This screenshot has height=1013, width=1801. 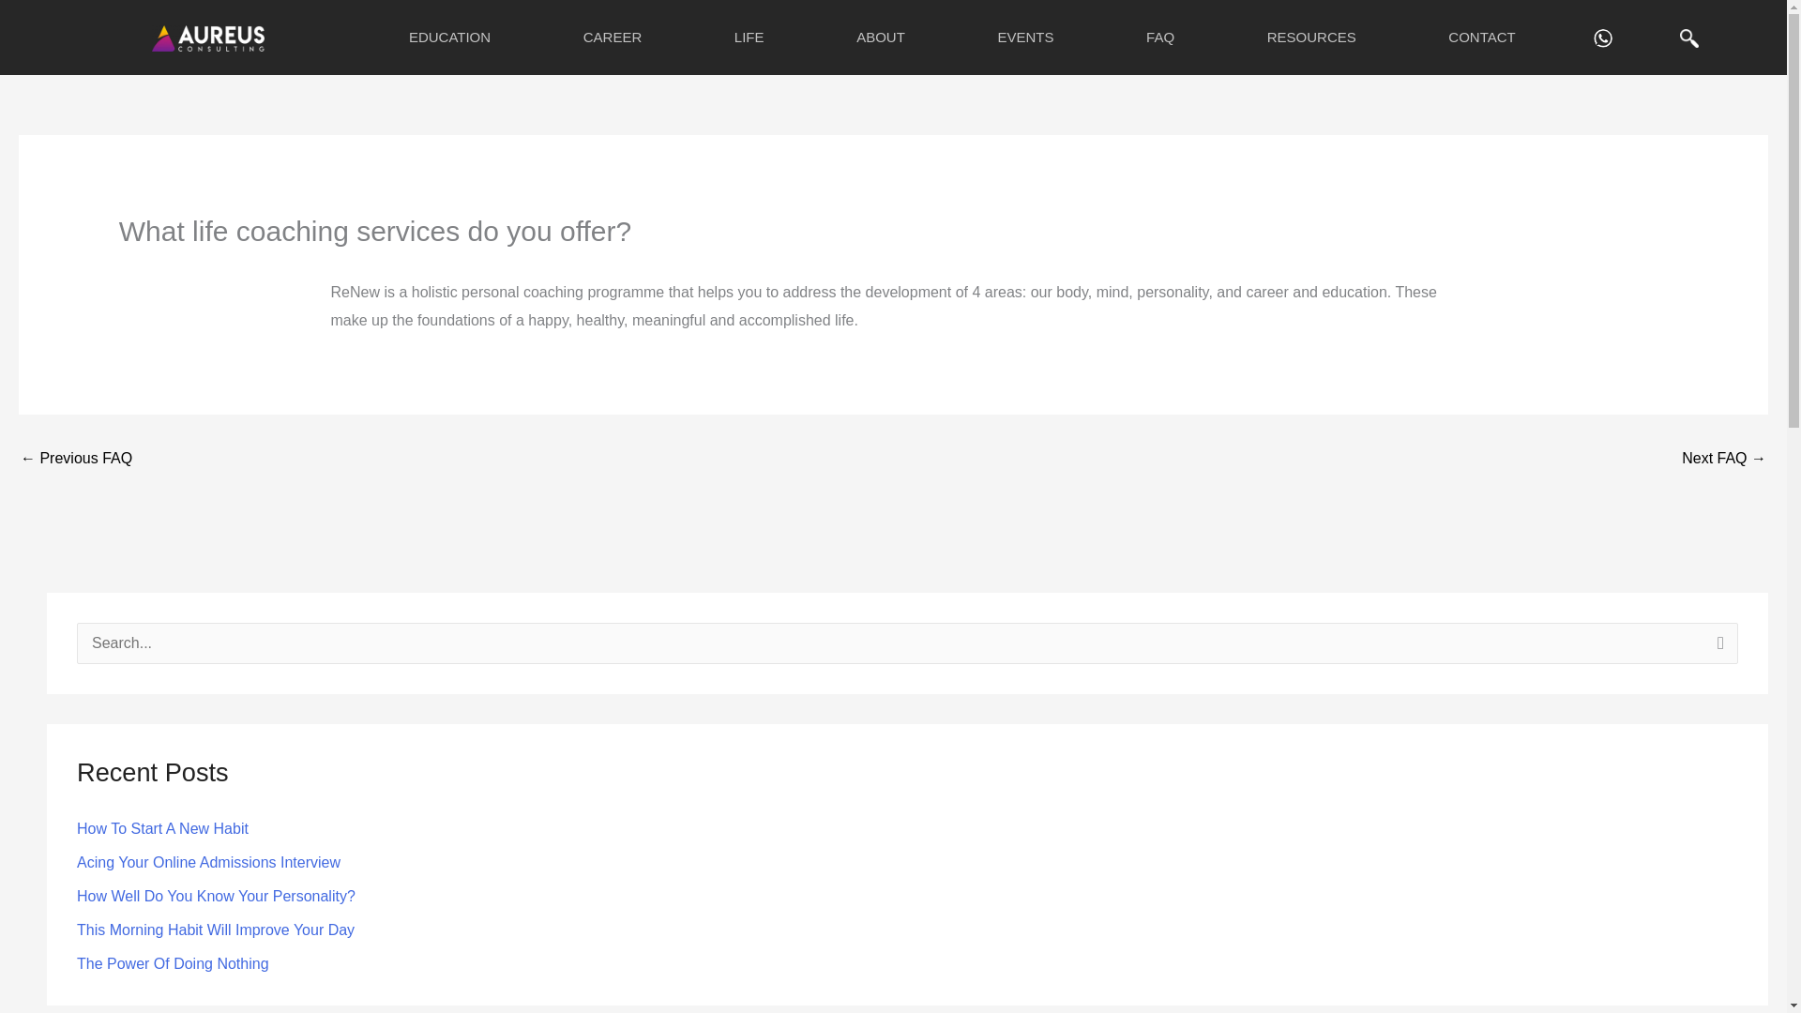 I want to click on RESOURCES, so click(x=1311, y=38).